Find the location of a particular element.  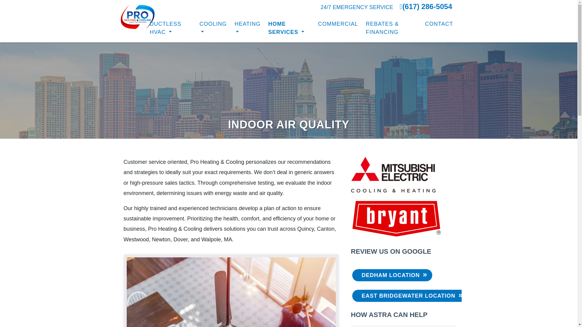

COMMERCIAL is located at coordinates (338, 24).